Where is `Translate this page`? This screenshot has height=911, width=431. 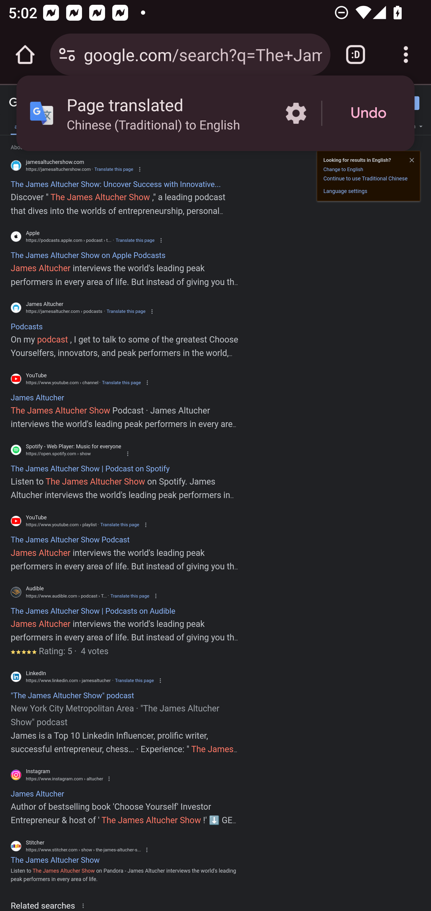 Translate this page is located at coordinates (134, 680).